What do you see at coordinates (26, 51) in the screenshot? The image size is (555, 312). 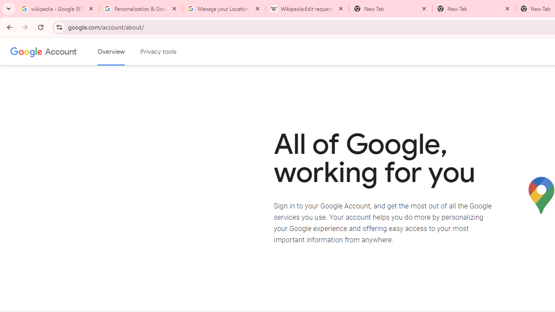 I see `Google logo` at bounding box center [26, 51].